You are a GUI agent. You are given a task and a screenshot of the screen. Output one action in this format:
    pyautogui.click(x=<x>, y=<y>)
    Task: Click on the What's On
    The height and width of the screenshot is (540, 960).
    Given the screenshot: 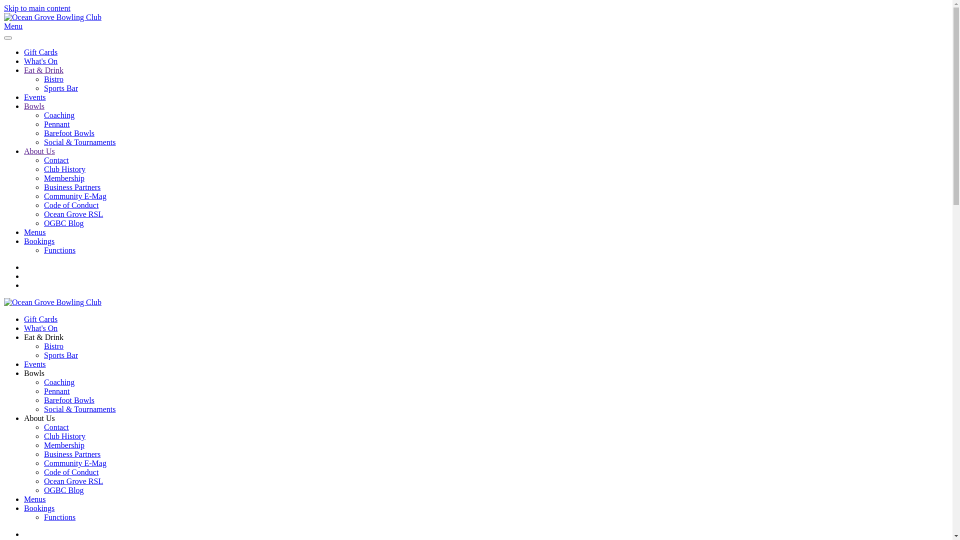 What is the action you would take?
    pyautogui.click(x=41, y=328)
    